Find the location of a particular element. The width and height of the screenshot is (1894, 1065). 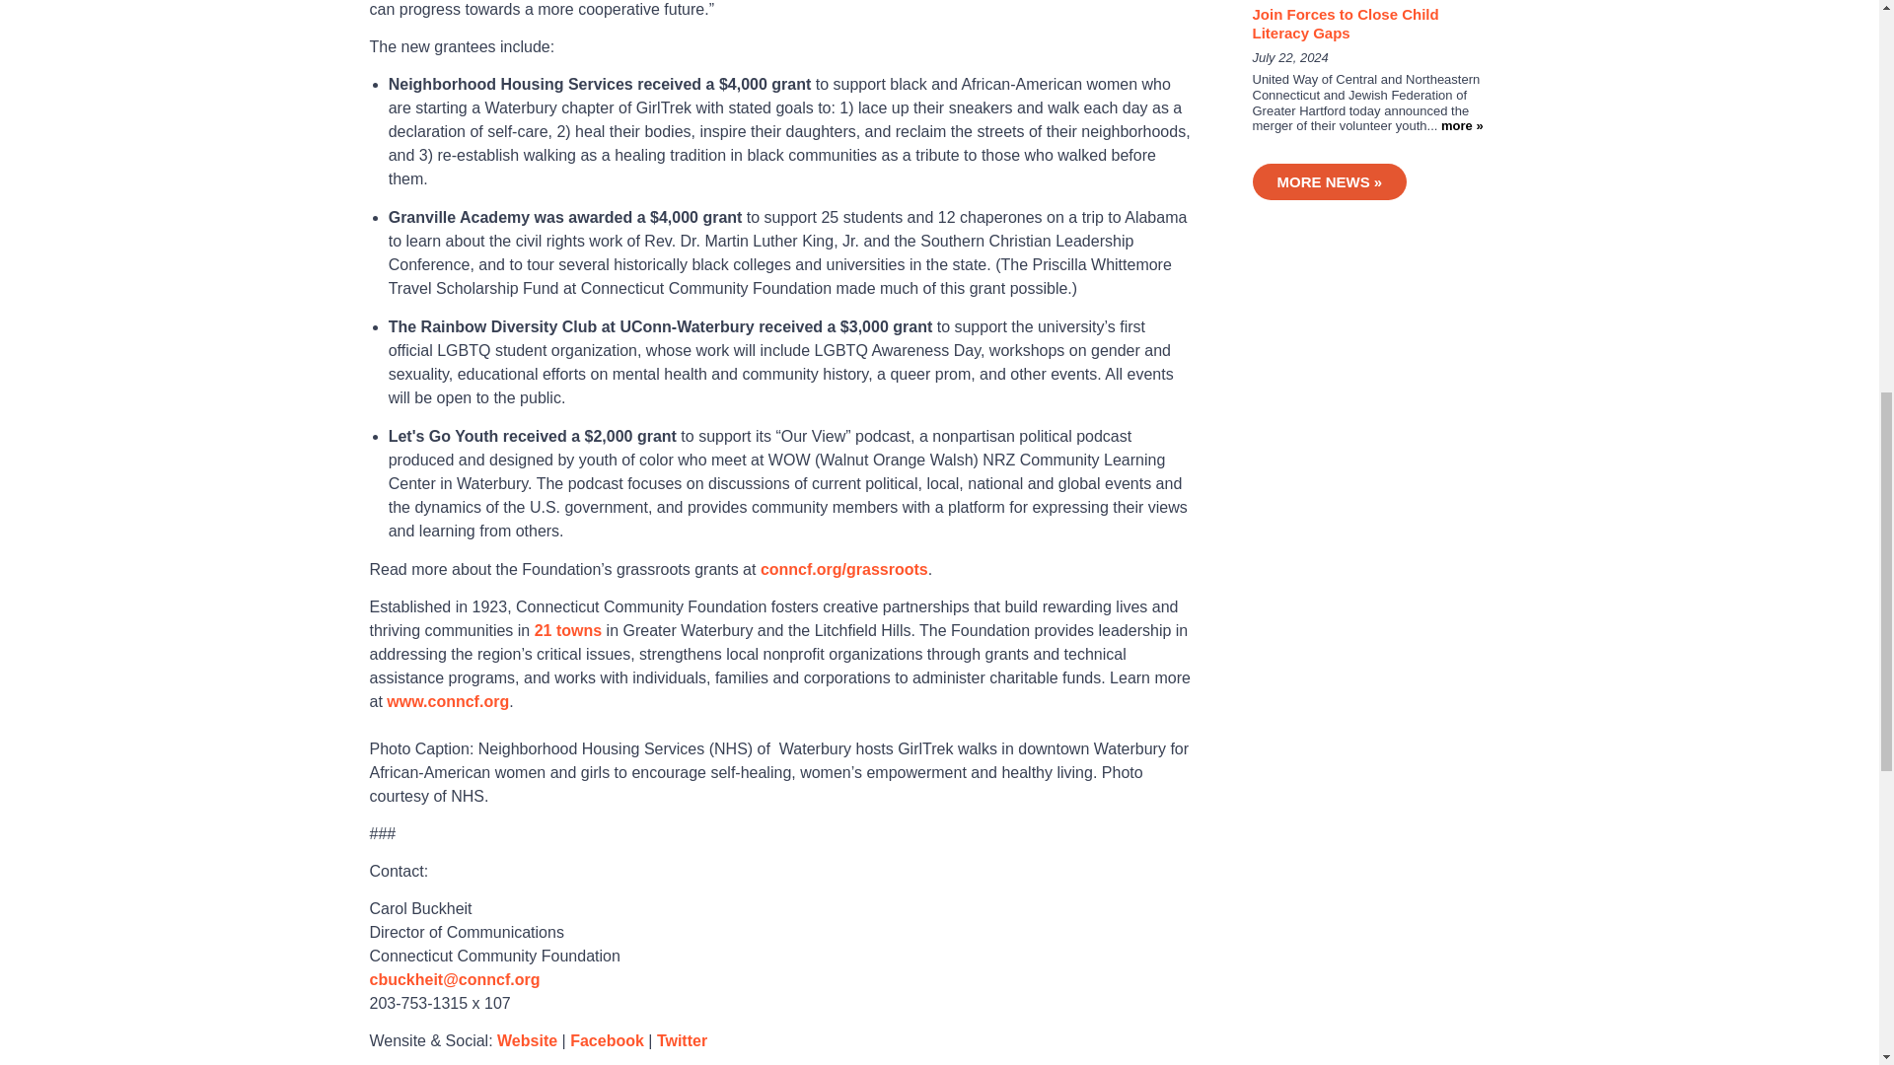

www.conncf.org is located at coordinates (448, 702).